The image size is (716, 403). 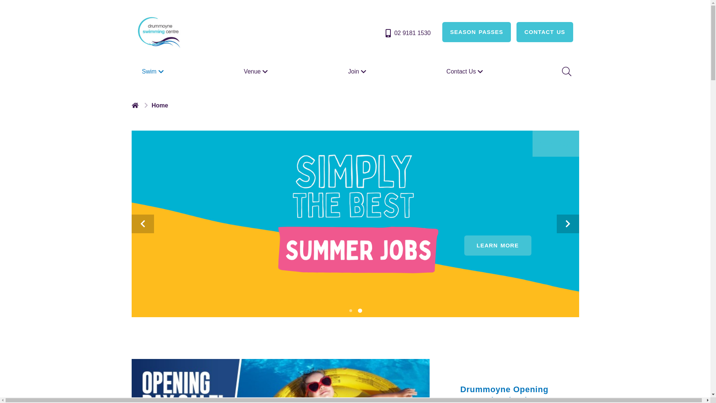 I want to click on Prev, so click(x=142, y=224).